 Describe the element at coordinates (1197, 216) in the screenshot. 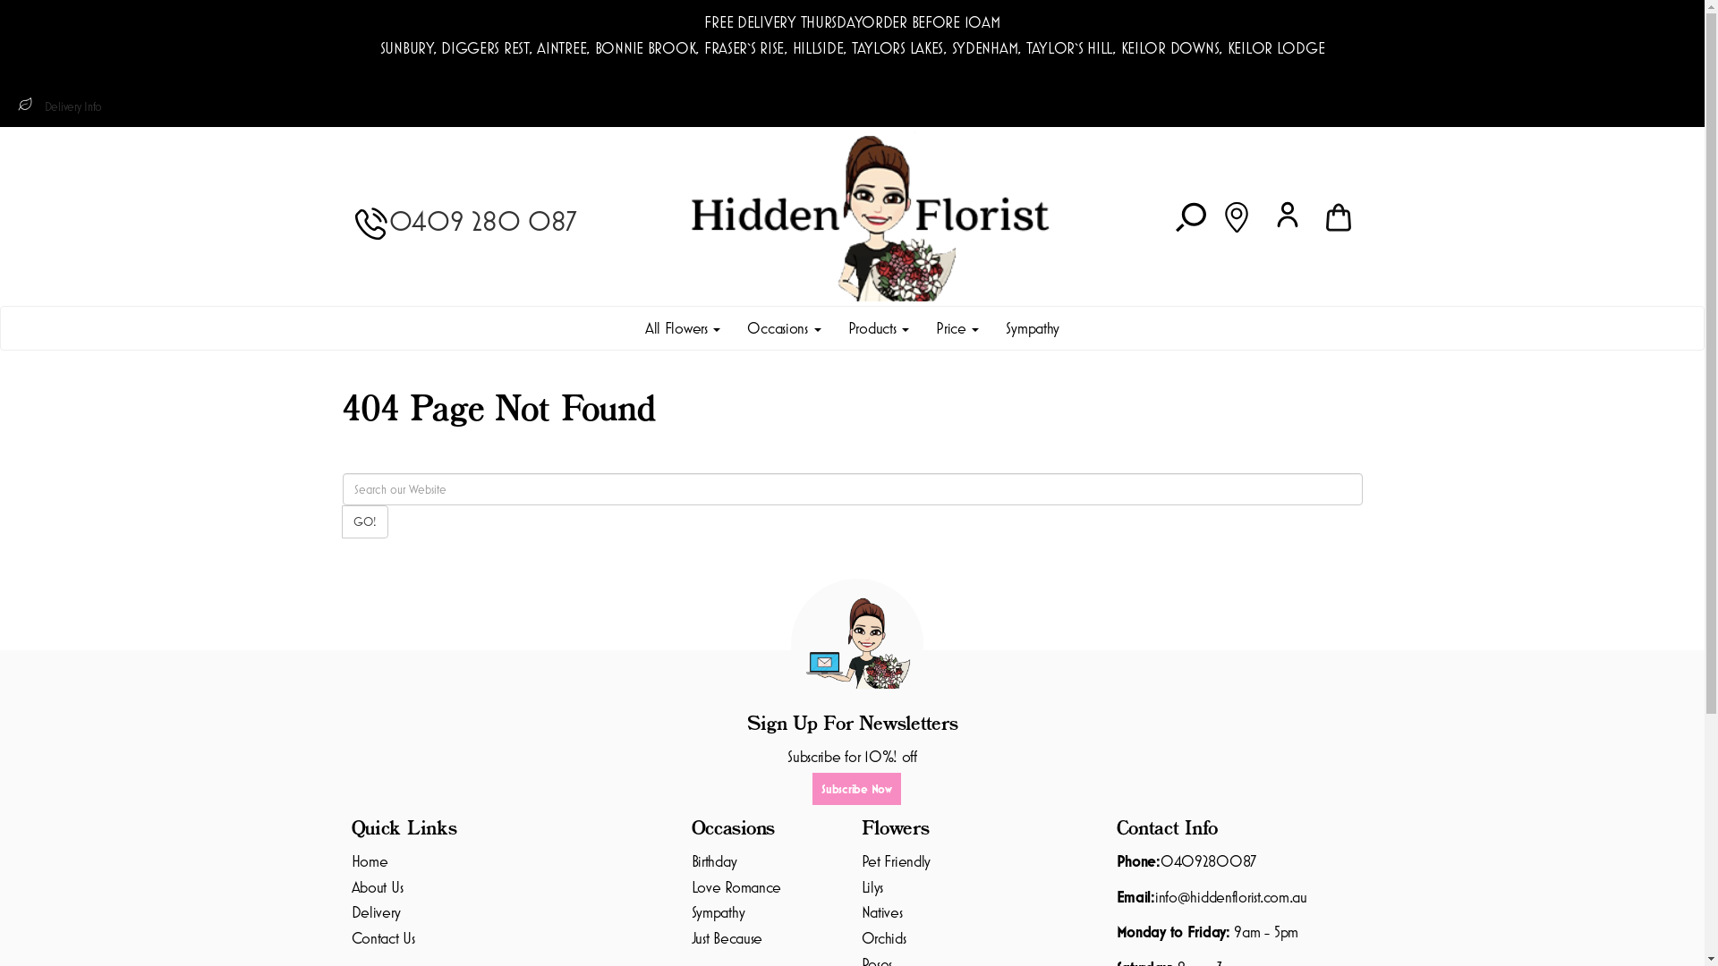

I see `search_right [#1505] Created with Sketch.` at that location.